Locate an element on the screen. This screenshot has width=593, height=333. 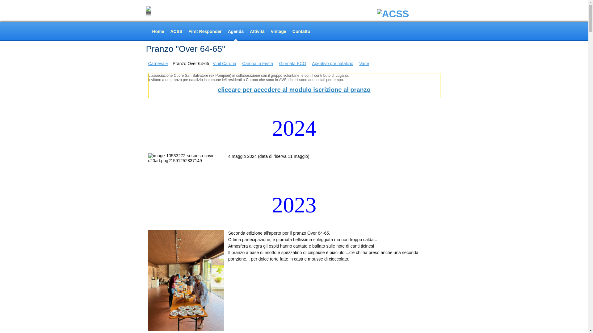
Giornata ECO is located at coordinates (292, 64).